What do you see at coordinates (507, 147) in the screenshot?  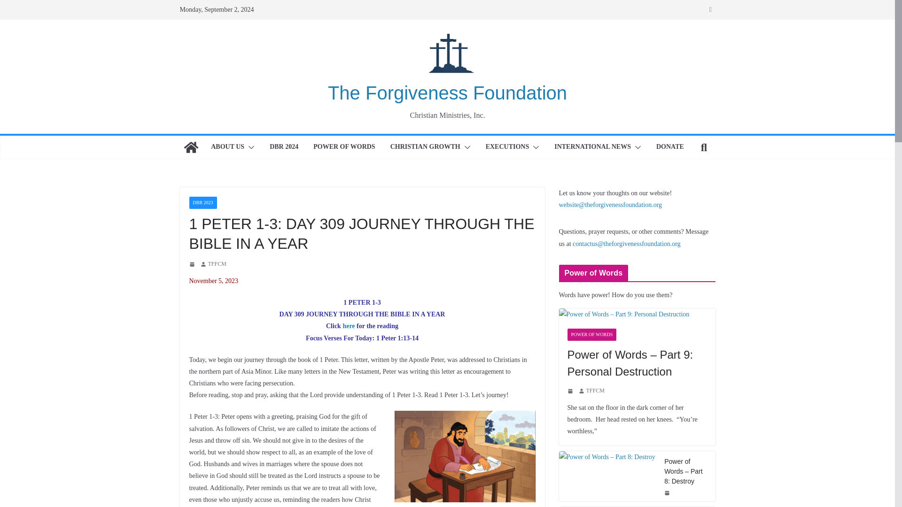 I see `EXECUTIONS` at bounding box center [507, 147].